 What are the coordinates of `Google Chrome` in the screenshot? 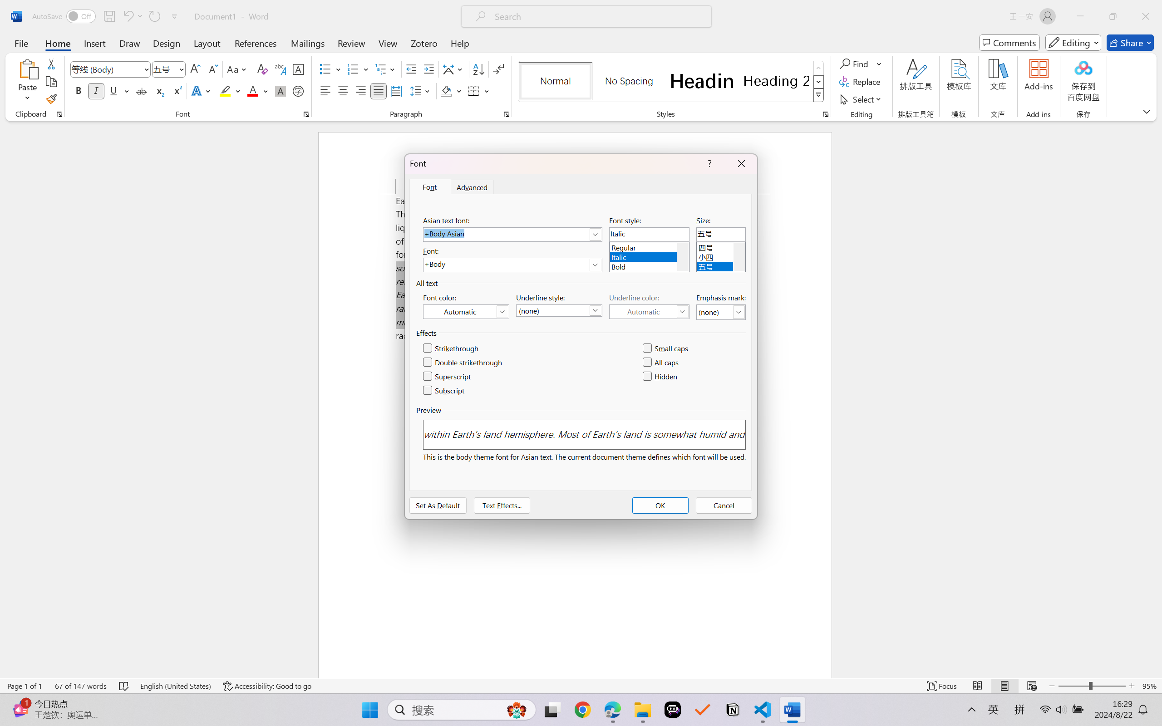 It's located at (582, 710).